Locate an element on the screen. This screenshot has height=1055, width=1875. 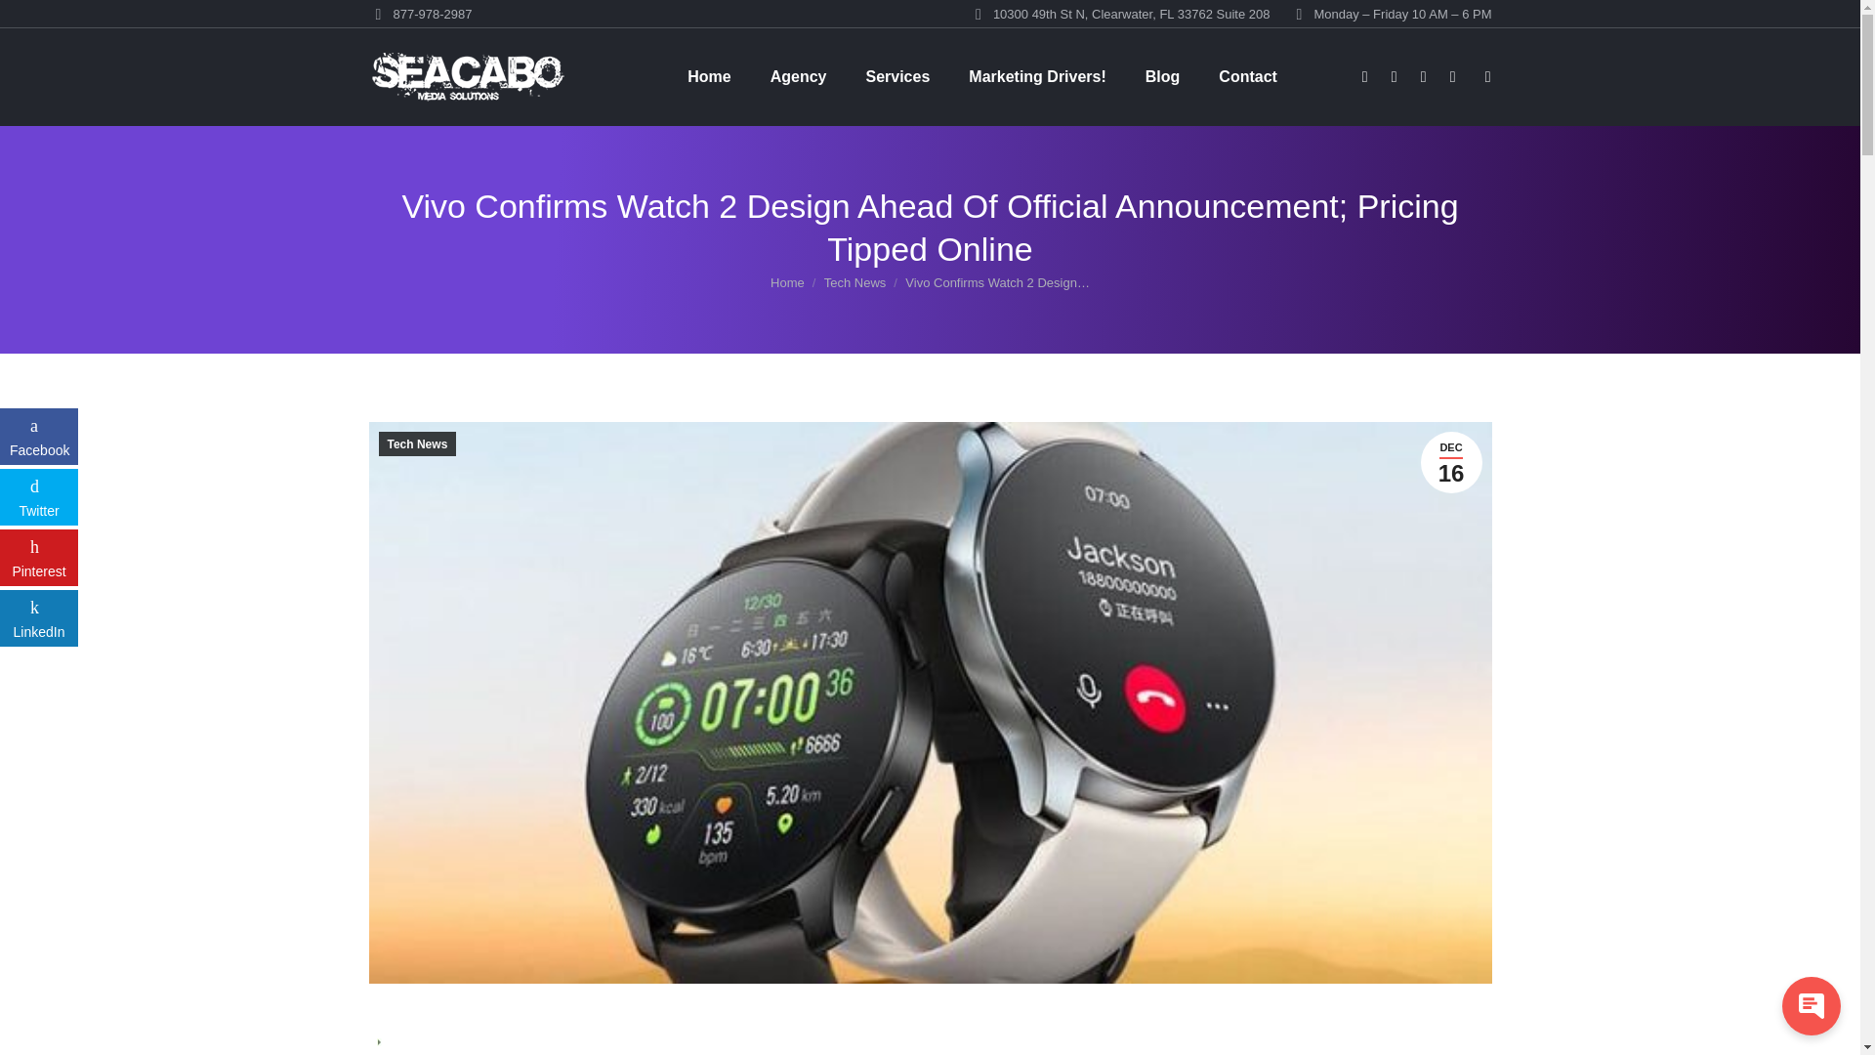
Contact is located at coordinates (1248, 76).